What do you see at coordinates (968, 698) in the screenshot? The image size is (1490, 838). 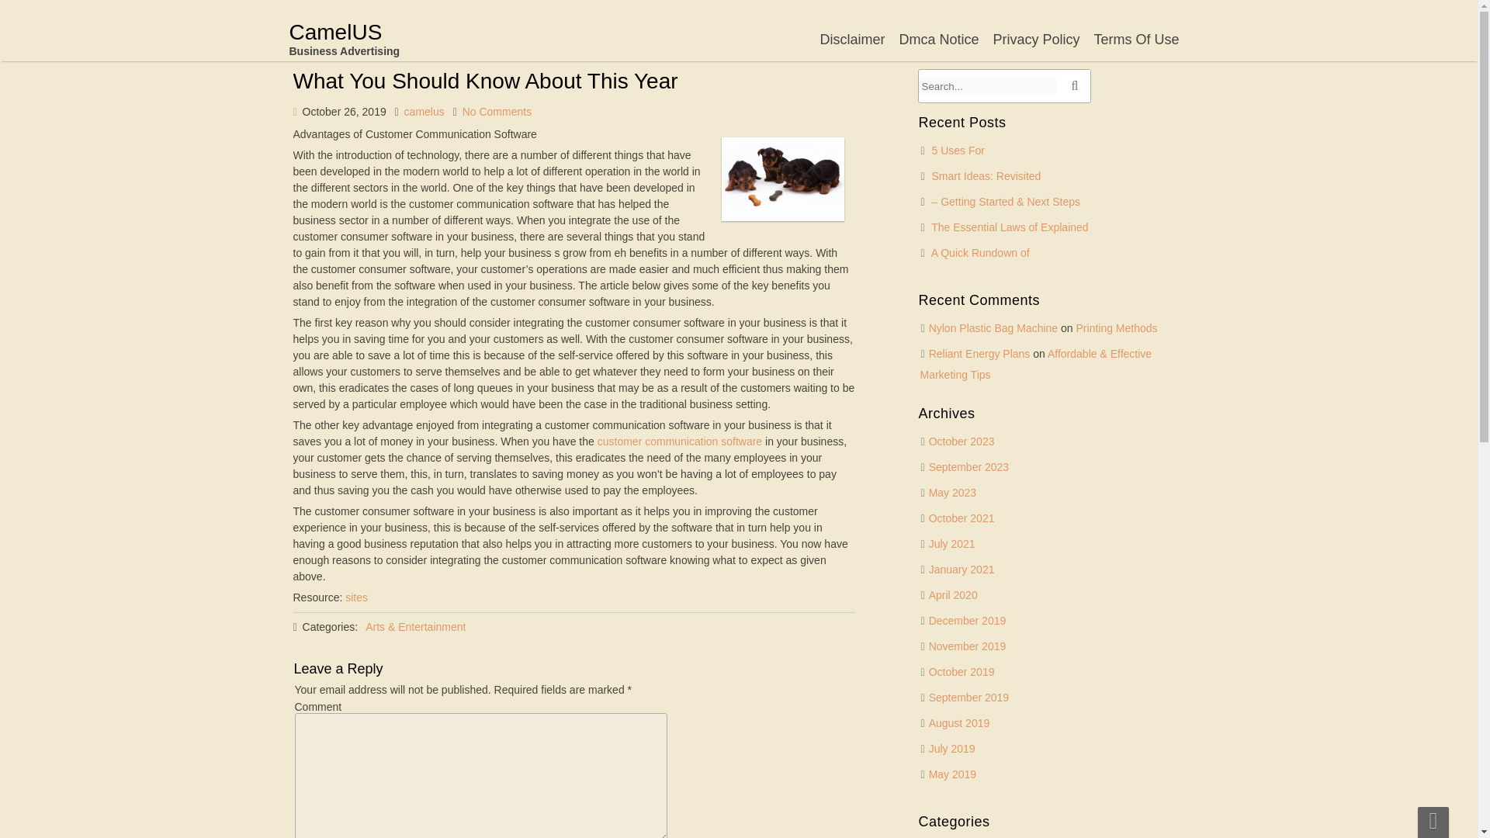 I see `September 2019` at bounding box center [968, 698].